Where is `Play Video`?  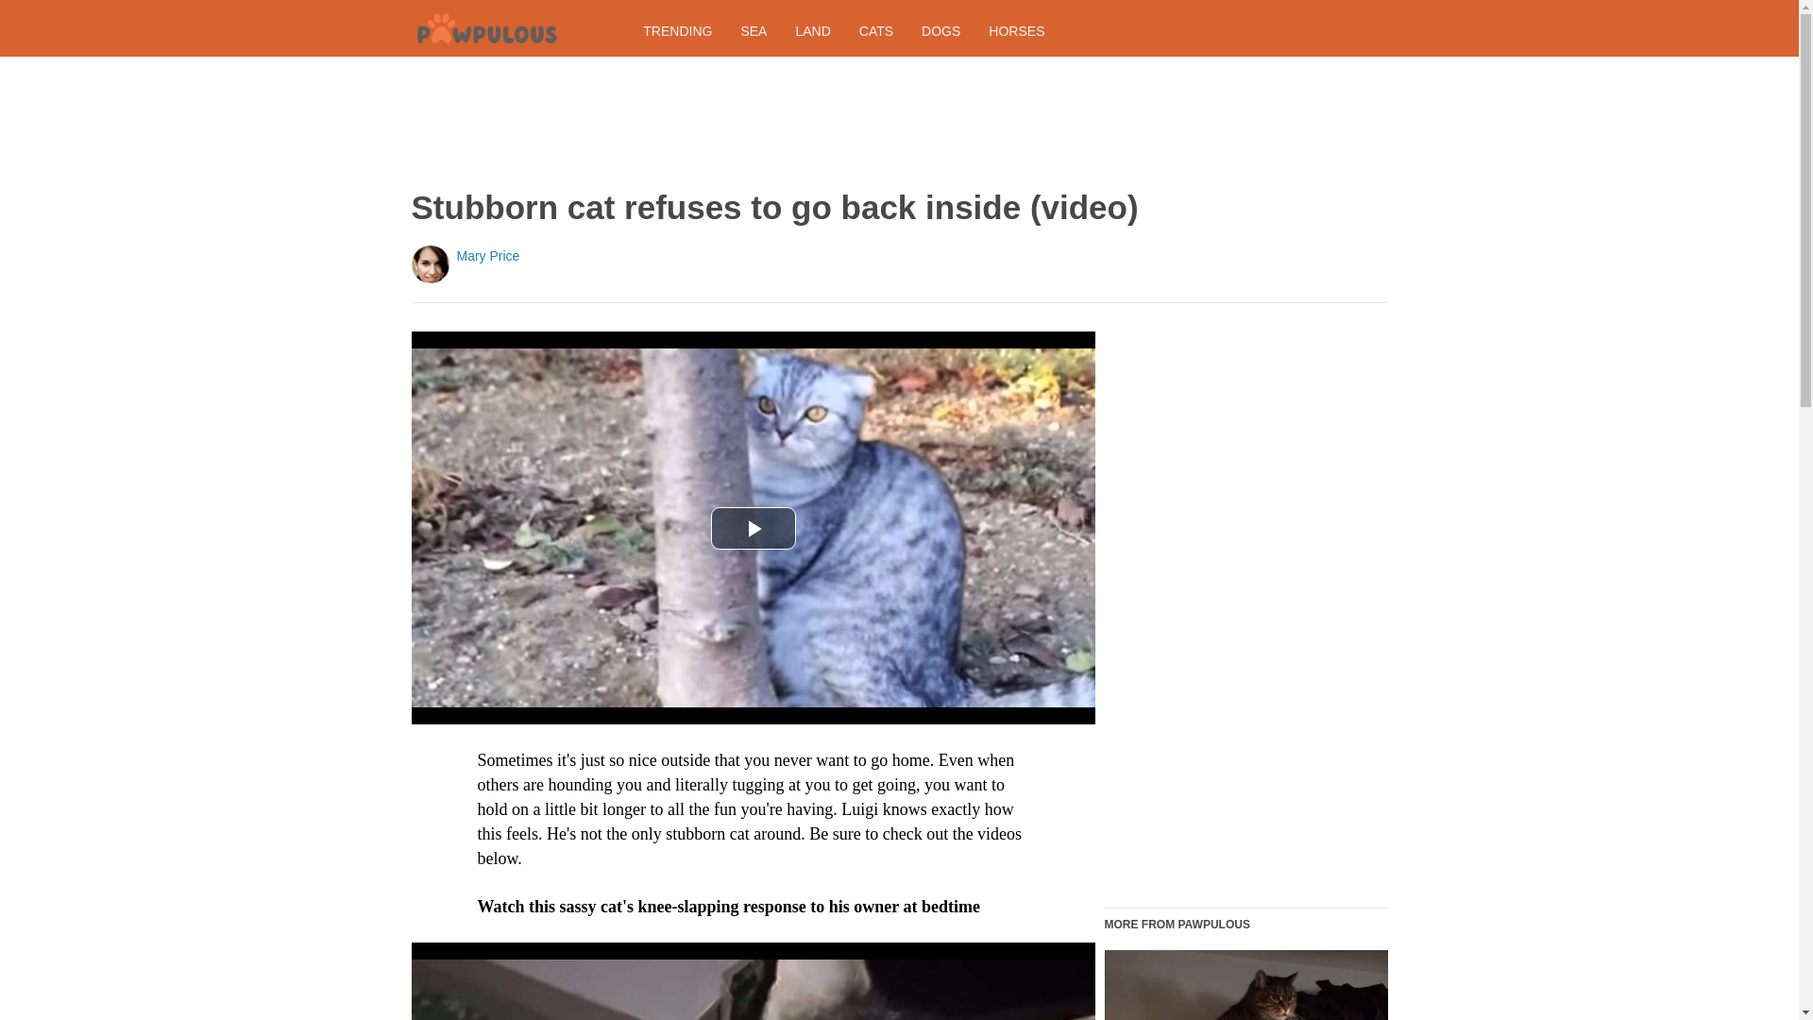
Play Video is located at coordinates (753, 527).